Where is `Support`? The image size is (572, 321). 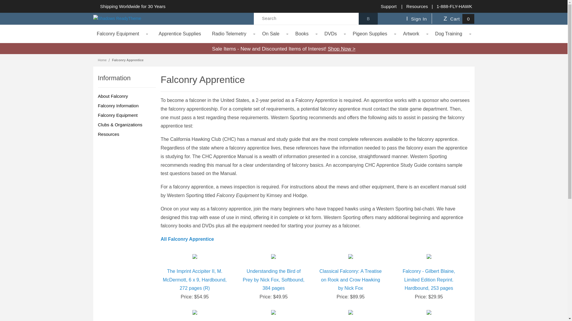
Support is located at coordinates (388, 6).